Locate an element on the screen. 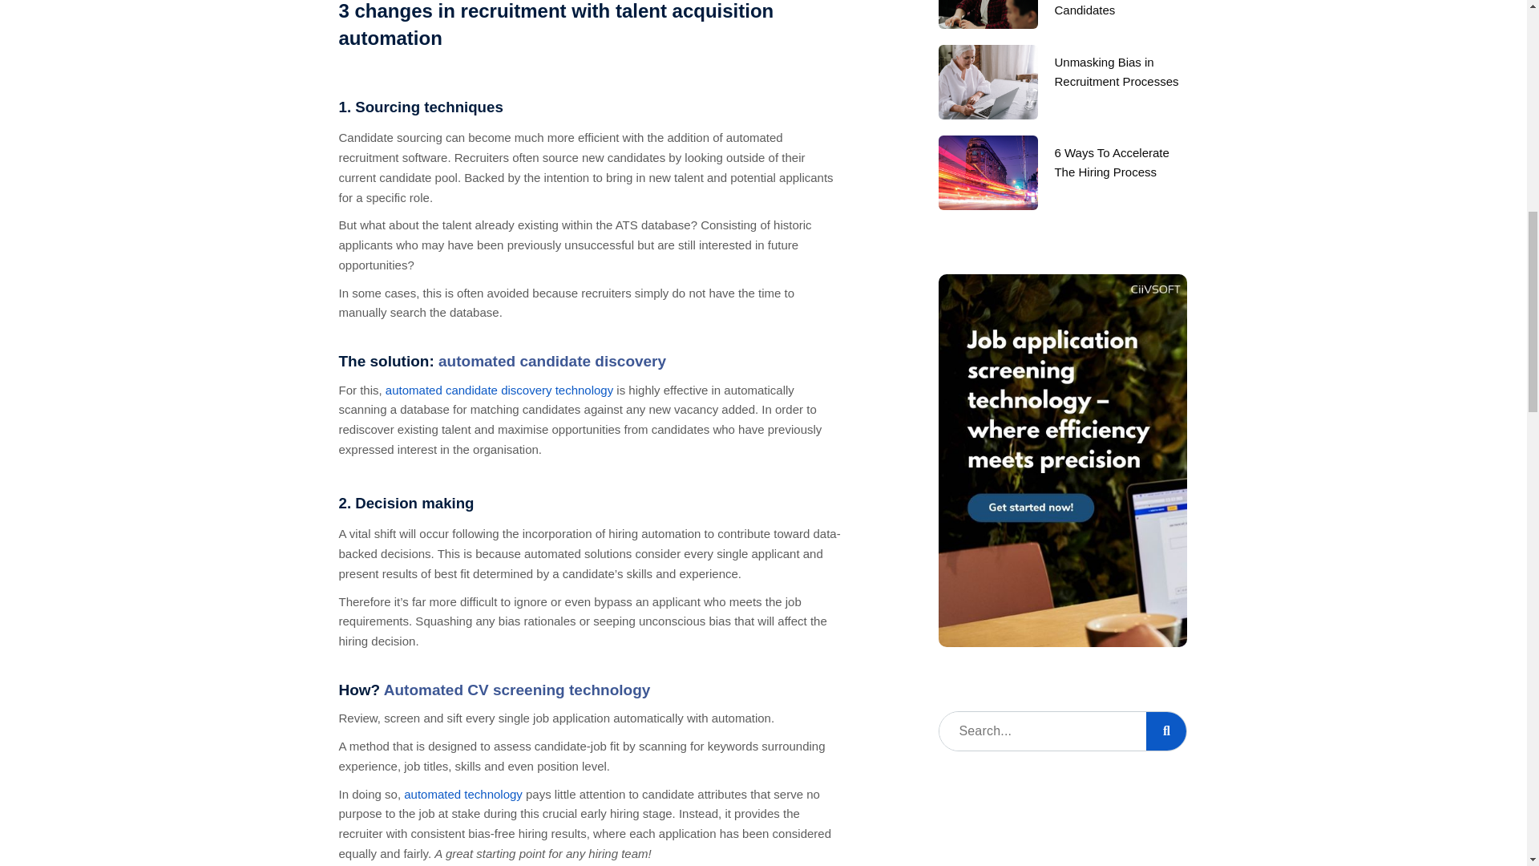 The image size is (1539, 866). Search is located at coordinates (1042, 731).